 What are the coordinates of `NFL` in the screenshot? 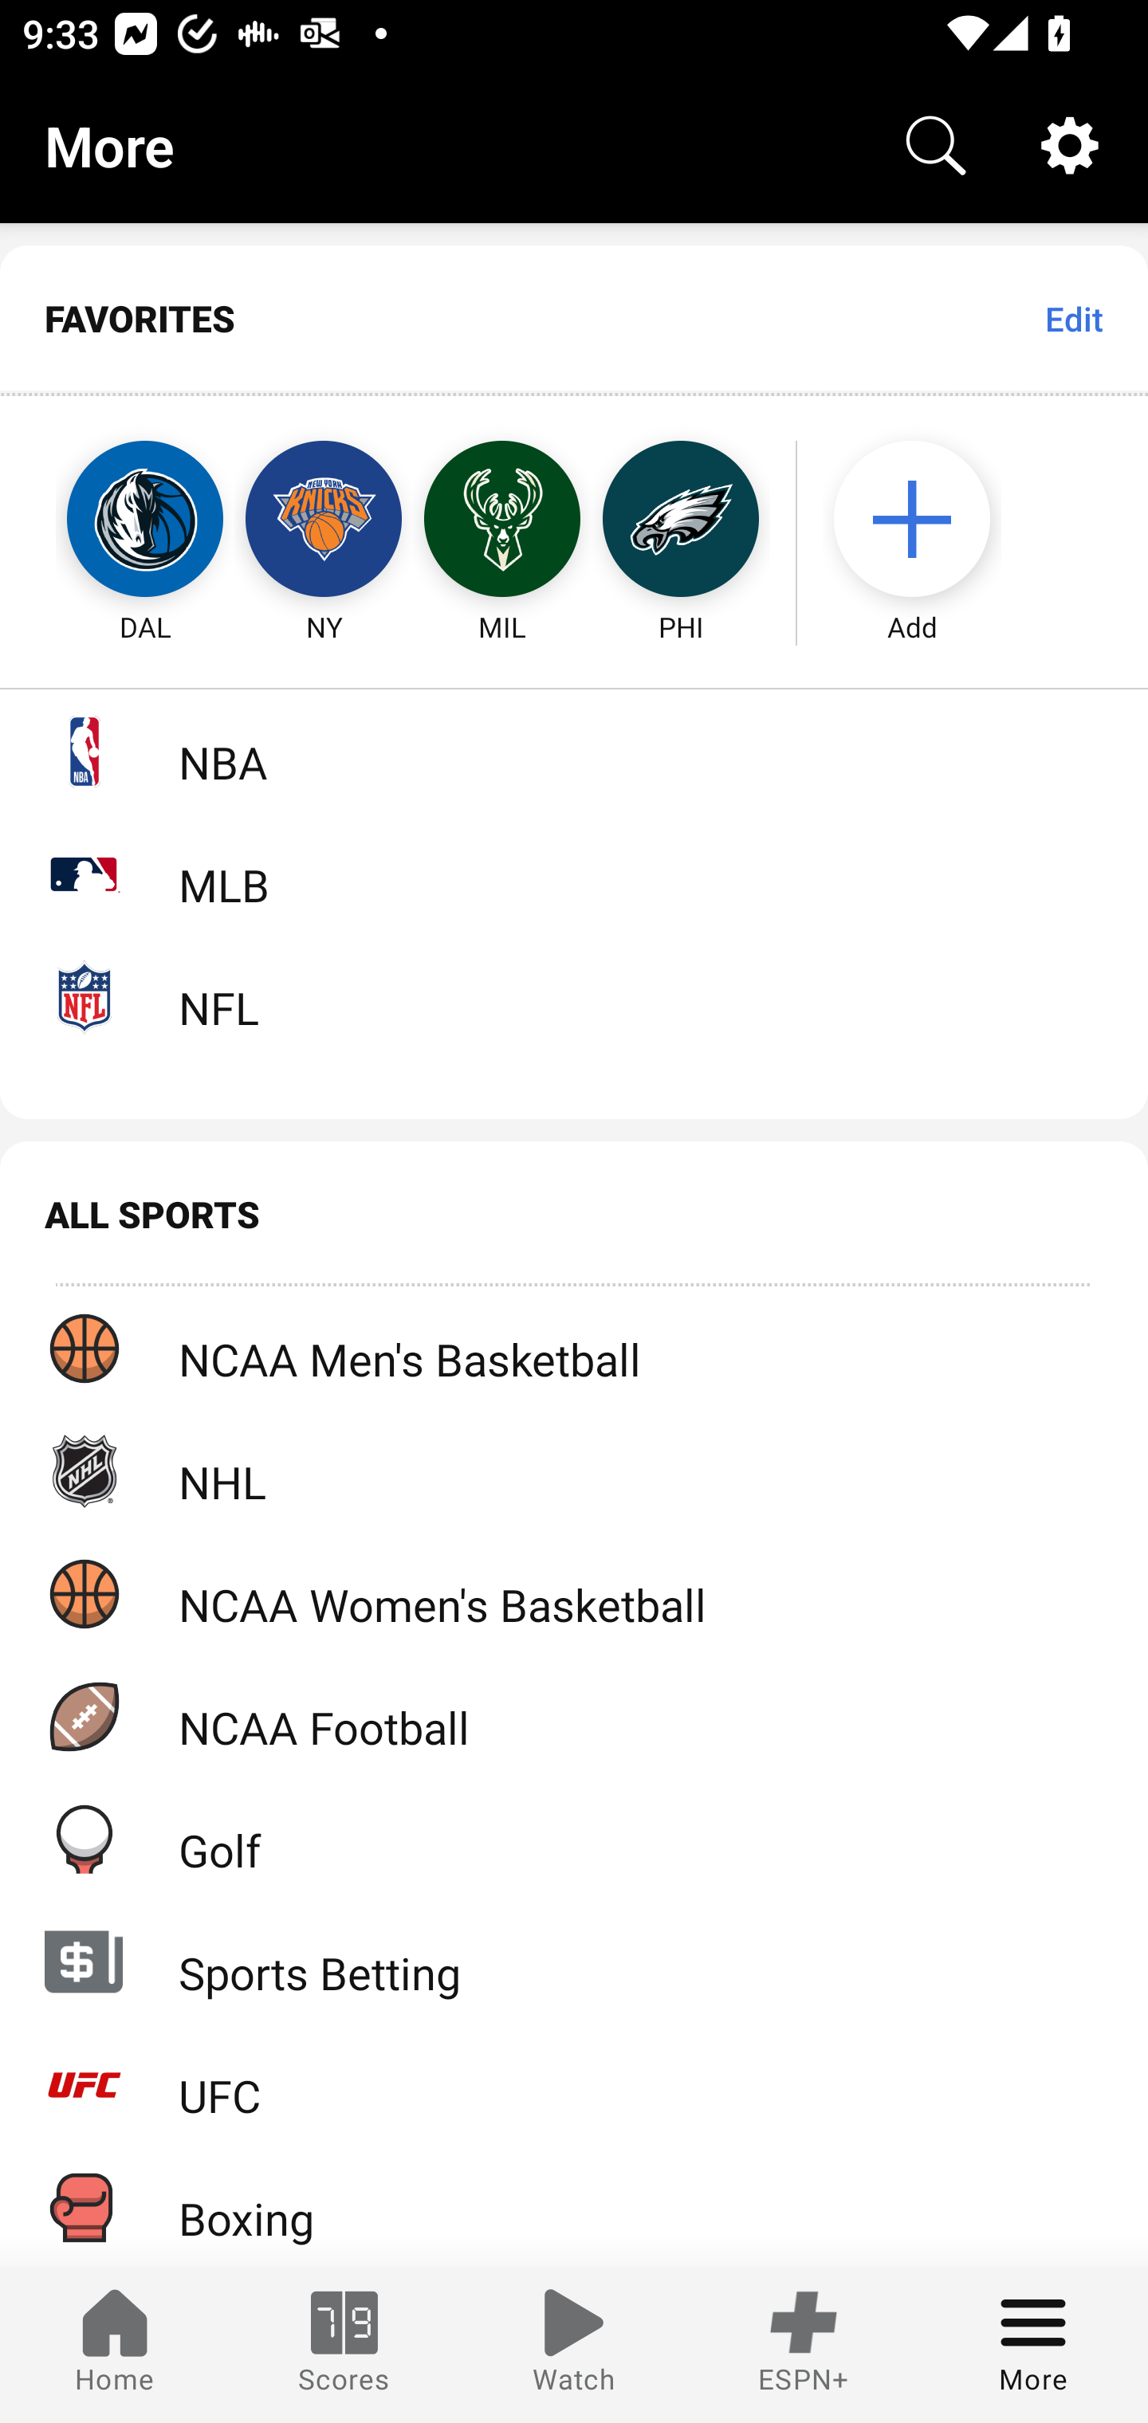 It's located at (574, 996).